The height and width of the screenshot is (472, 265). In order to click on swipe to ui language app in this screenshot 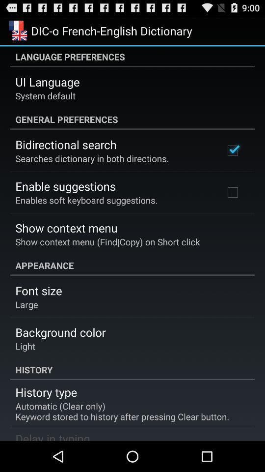, I will do `click(47, 82)`.